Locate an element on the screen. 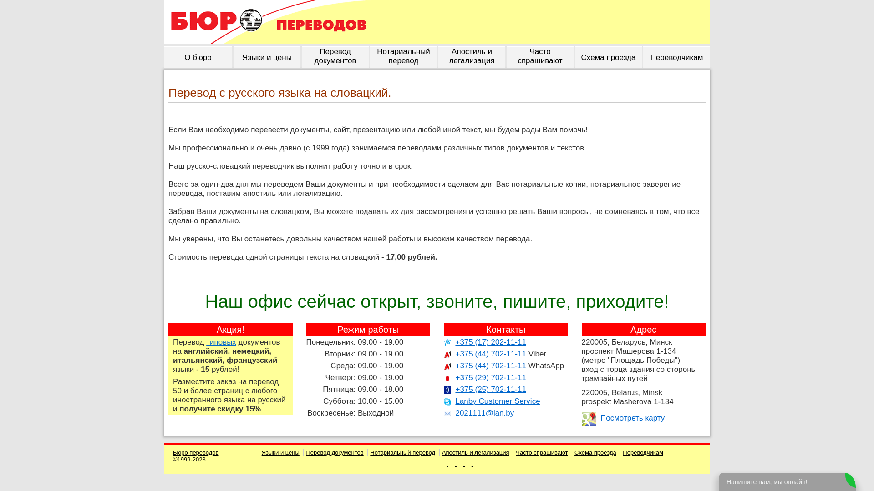    is located at coordinates (454, 464).